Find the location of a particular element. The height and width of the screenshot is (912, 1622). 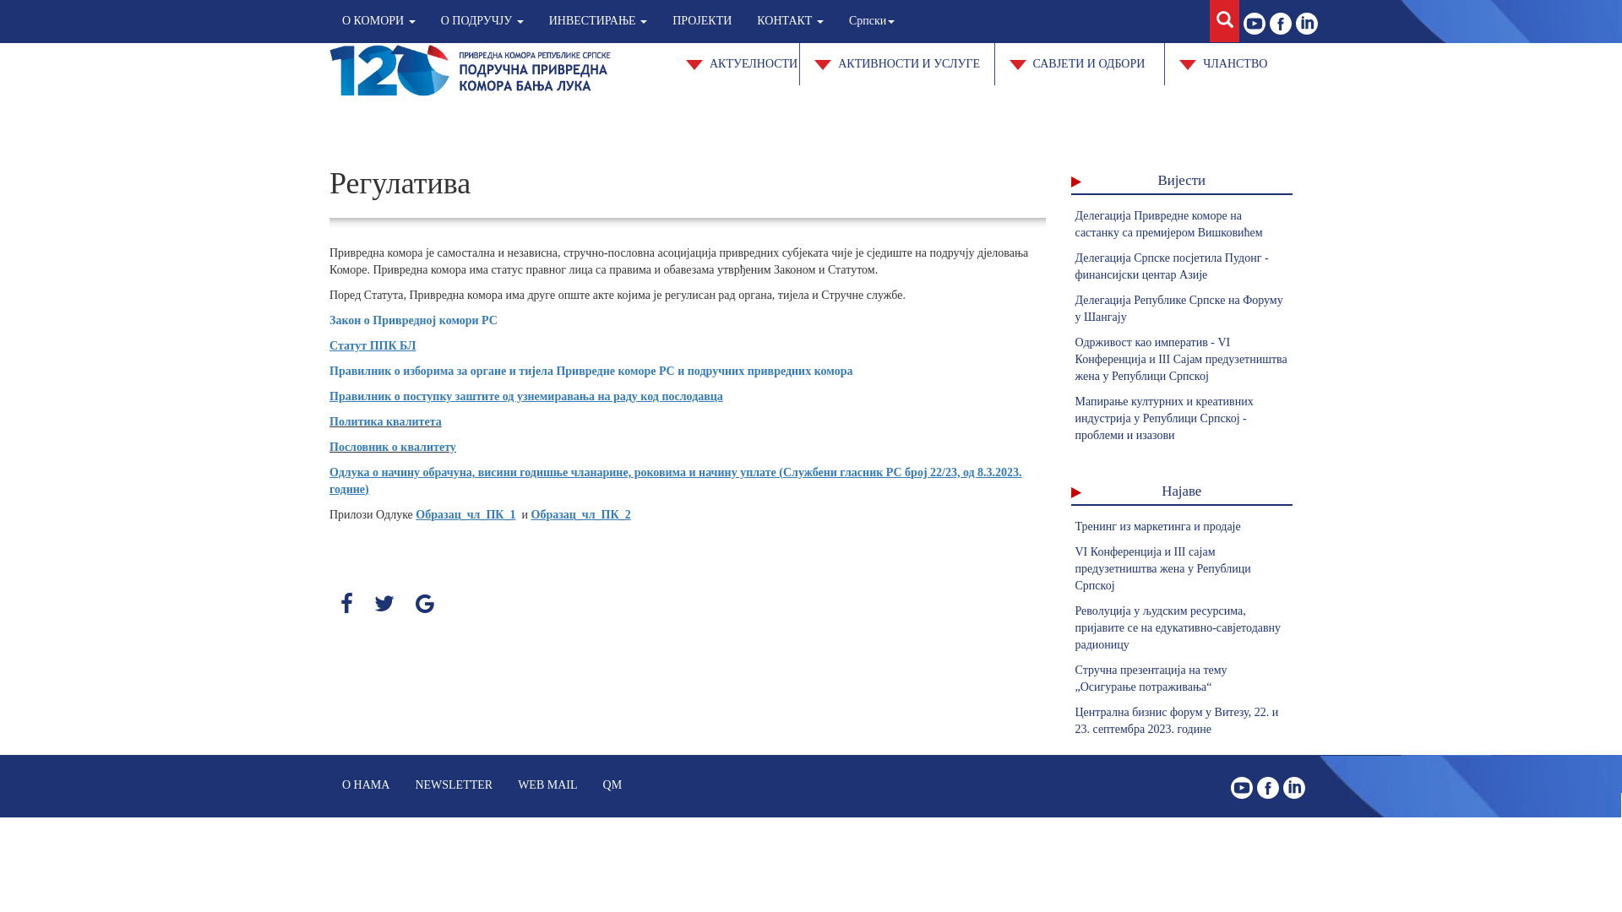

WEB MAIL is located at coordinates (547, 785).